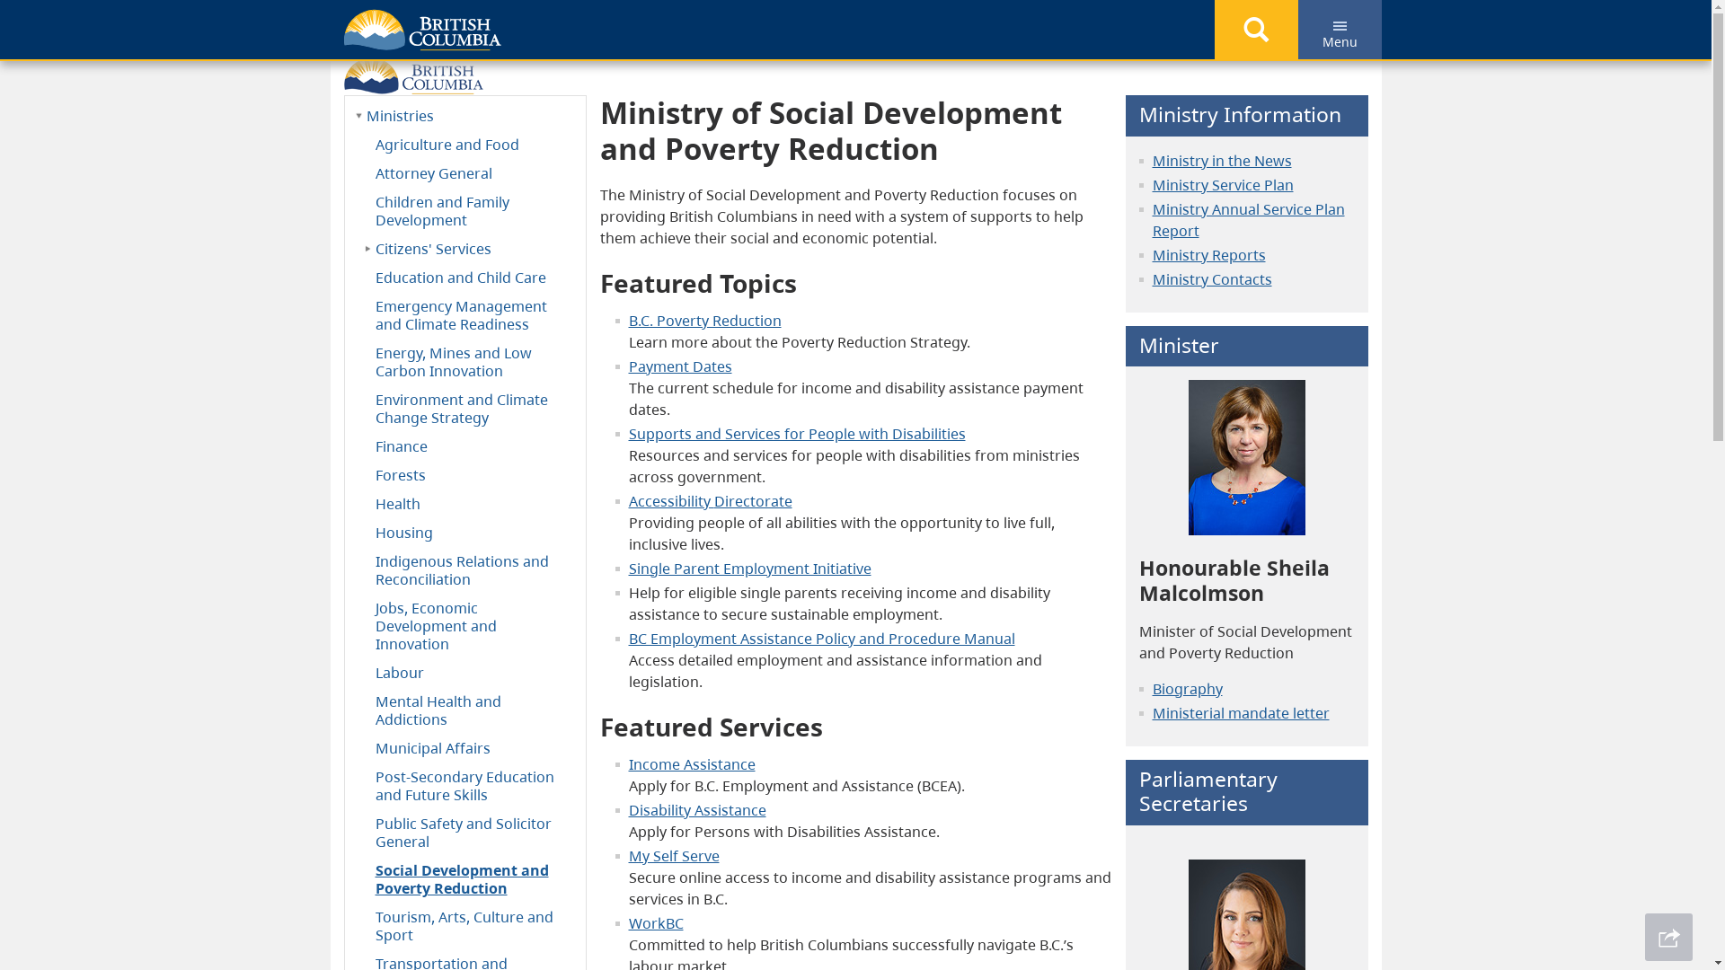 This screenshot has width=1725, height=970. I want to click on Social Development and Poverty Reduction, so click(465, 878).